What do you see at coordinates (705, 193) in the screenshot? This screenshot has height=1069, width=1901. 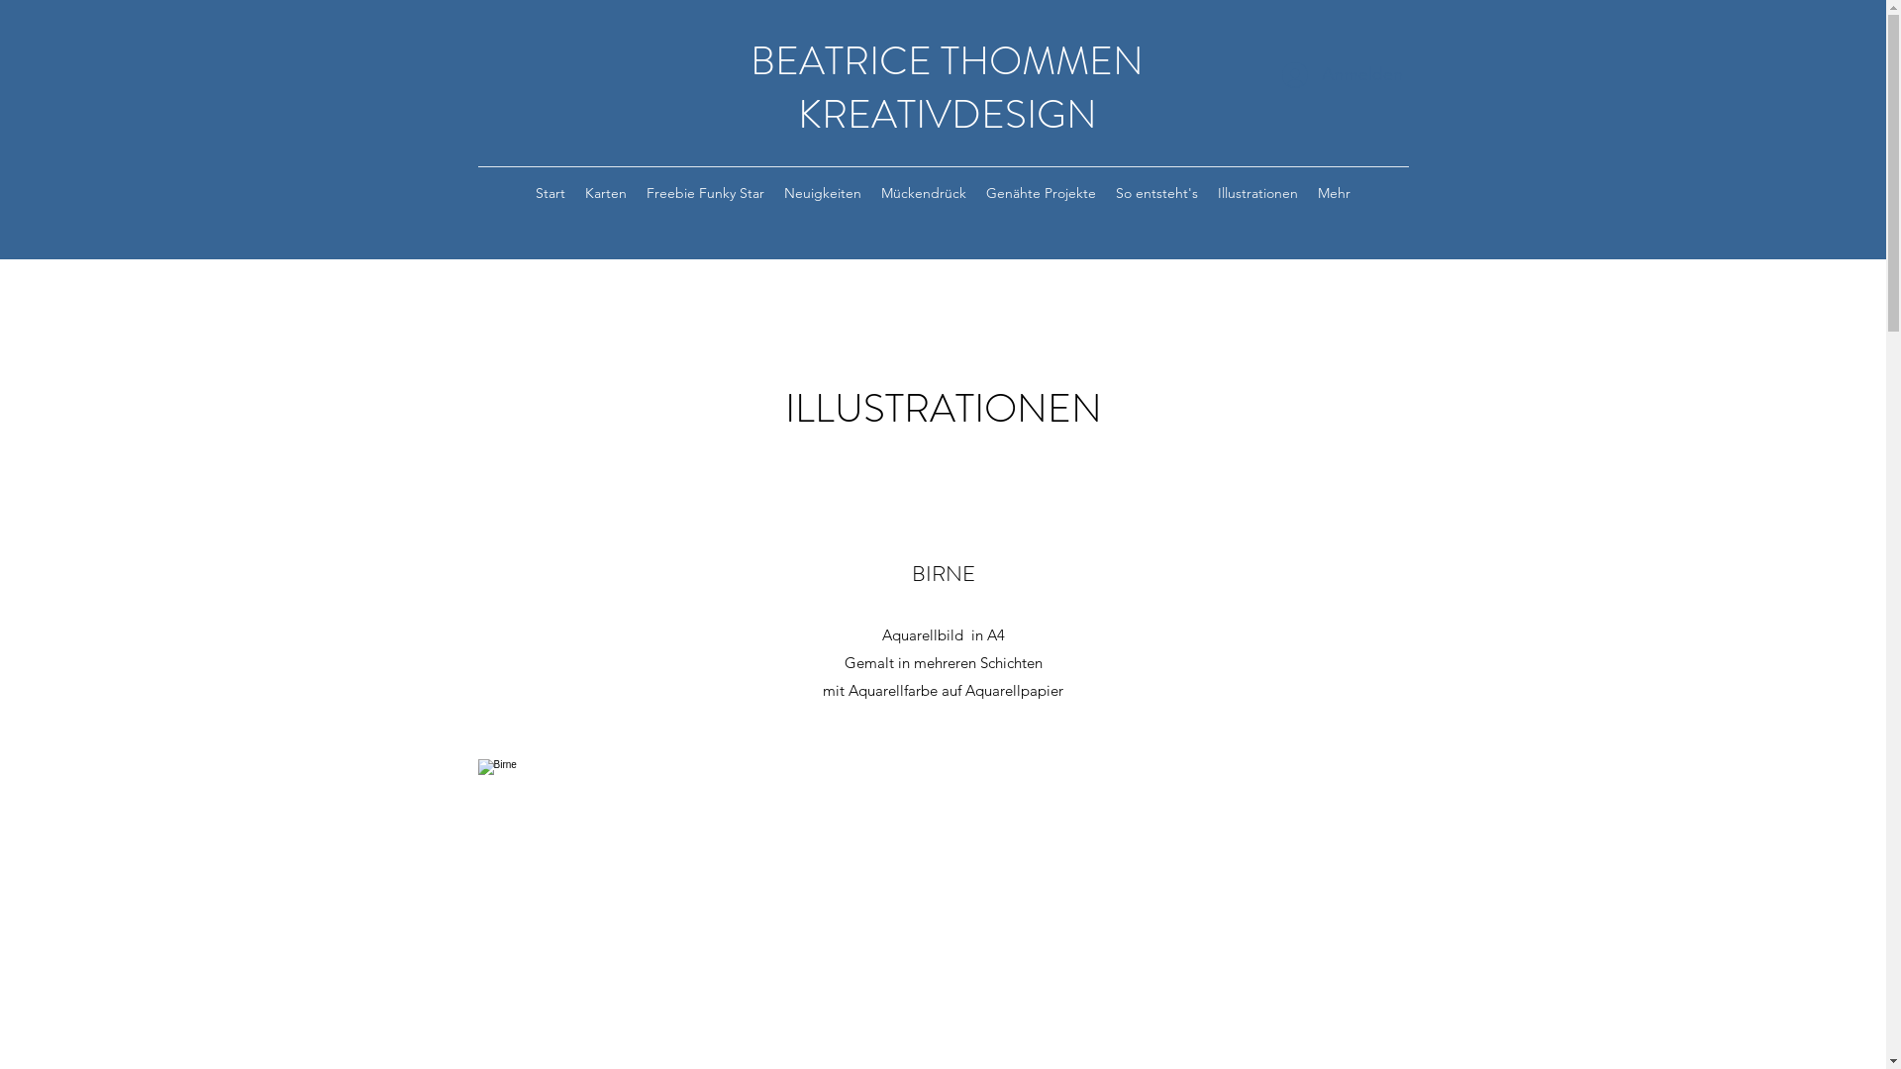 I see `Freebie Funky Star` at bounding box center [705, 193].